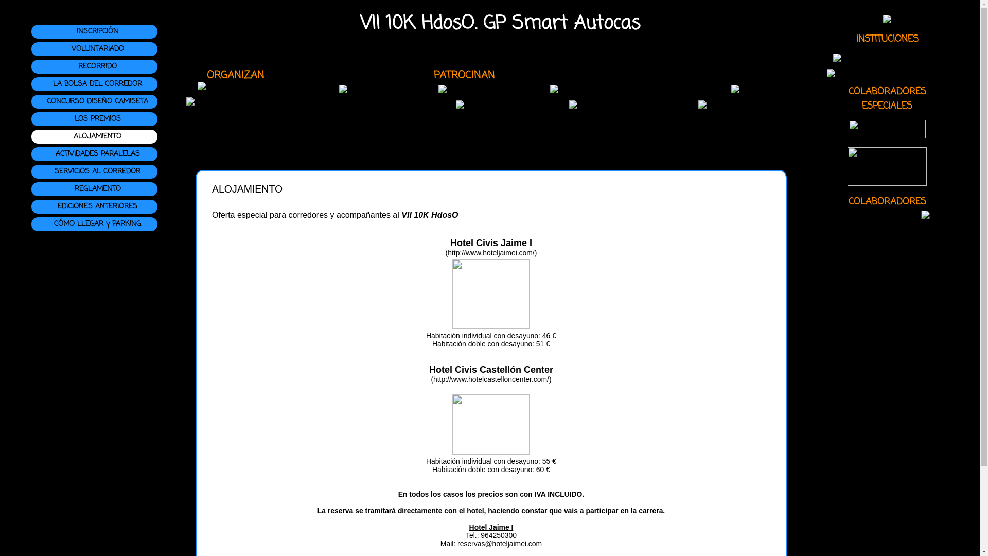 Image resolution: width=988 pixels, height=556 pixels. Describe the element at coordinates (98, 119) in the screenshot. I see `LOS PREMIOS` at that location.